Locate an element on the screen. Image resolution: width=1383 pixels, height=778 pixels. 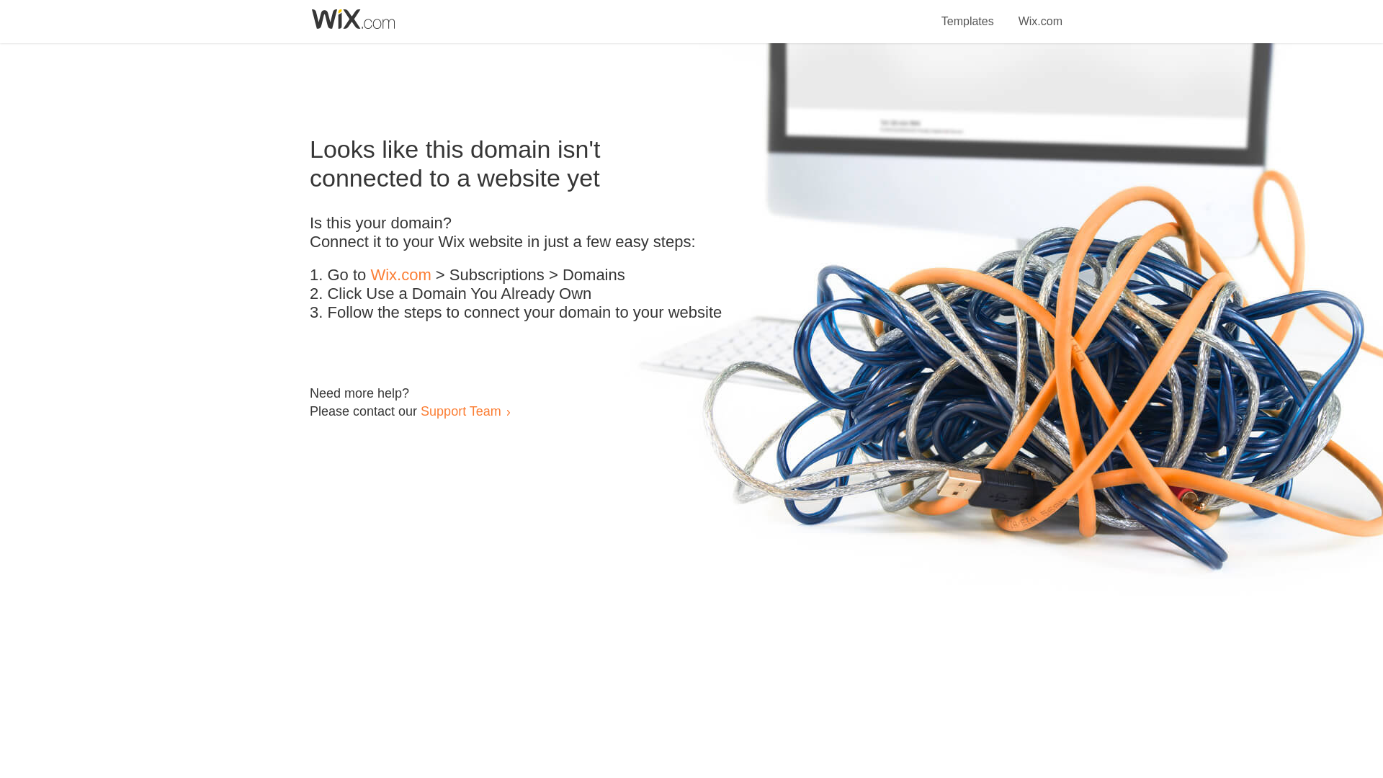
Templates is located at coordinates (968, 13).